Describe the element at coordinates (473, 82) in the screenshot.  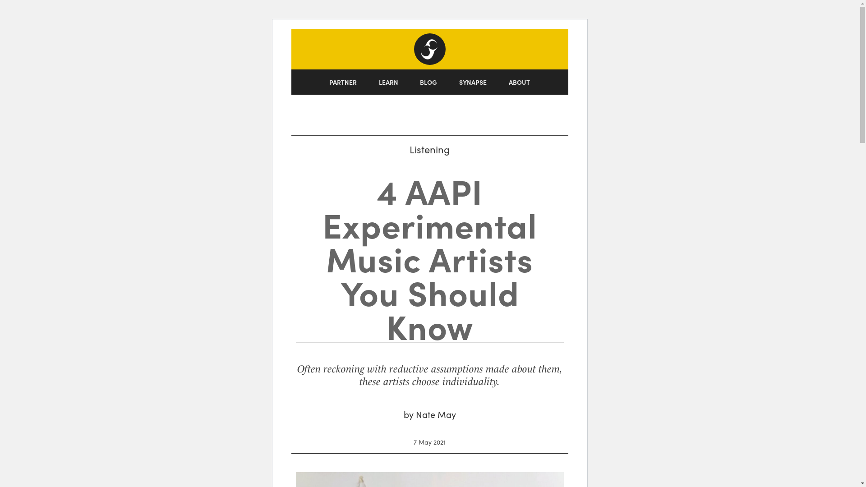
I see `SYNAPSE` at that location.